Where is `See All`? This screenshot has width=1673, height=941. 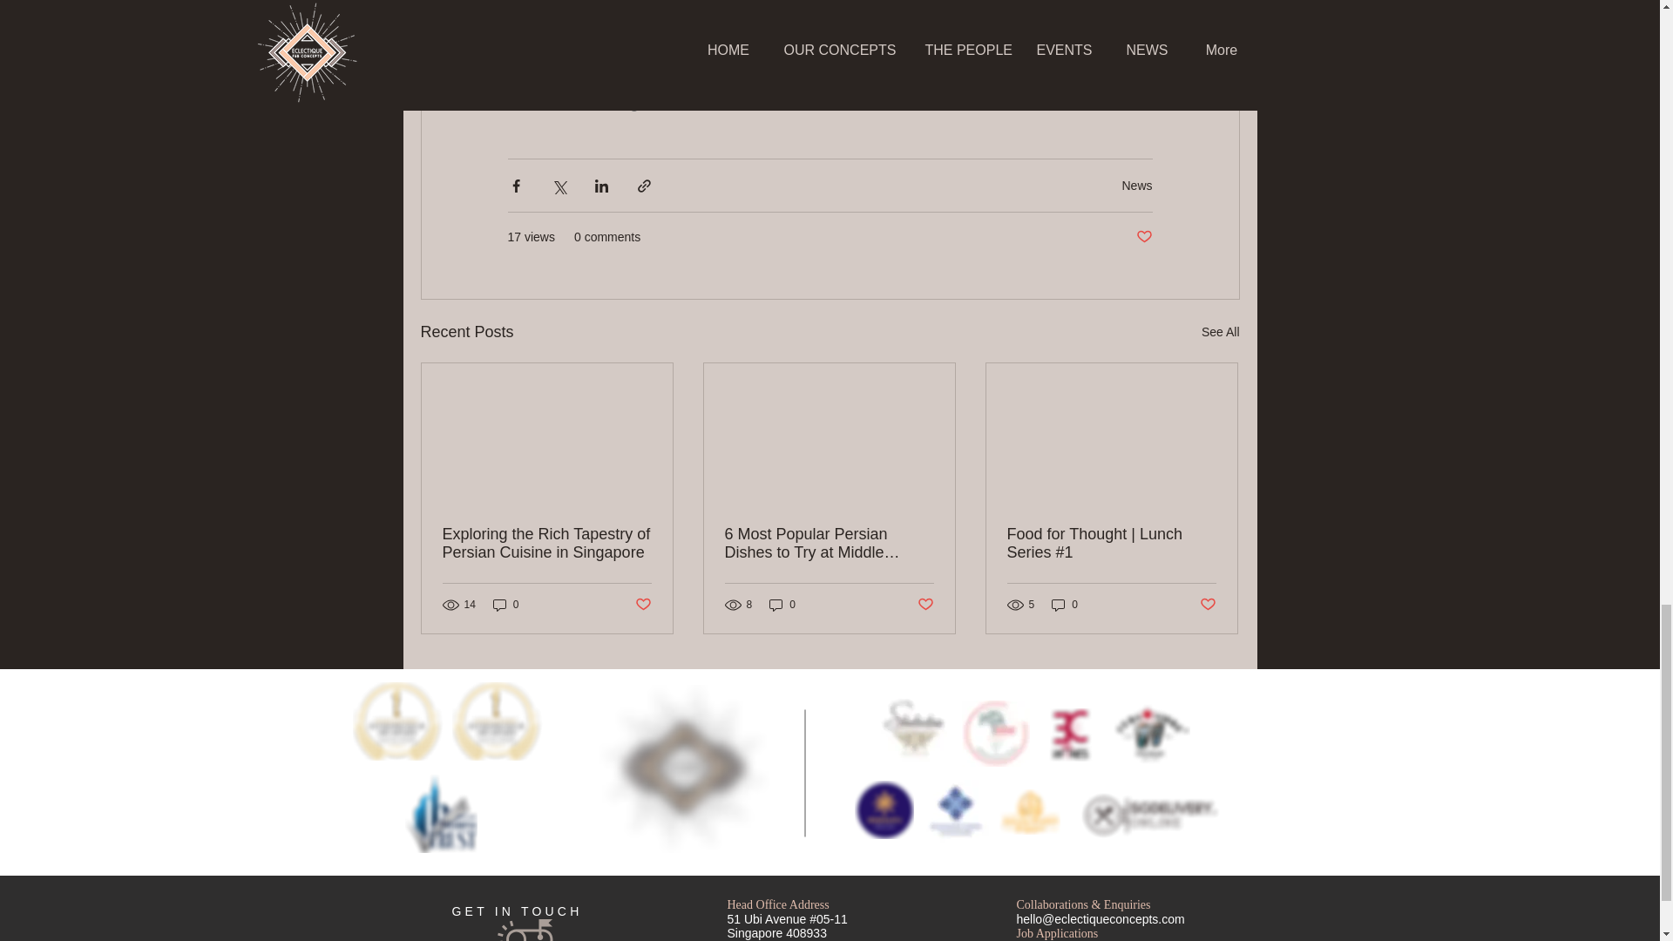
See All is located at coordinates (1220, 333).